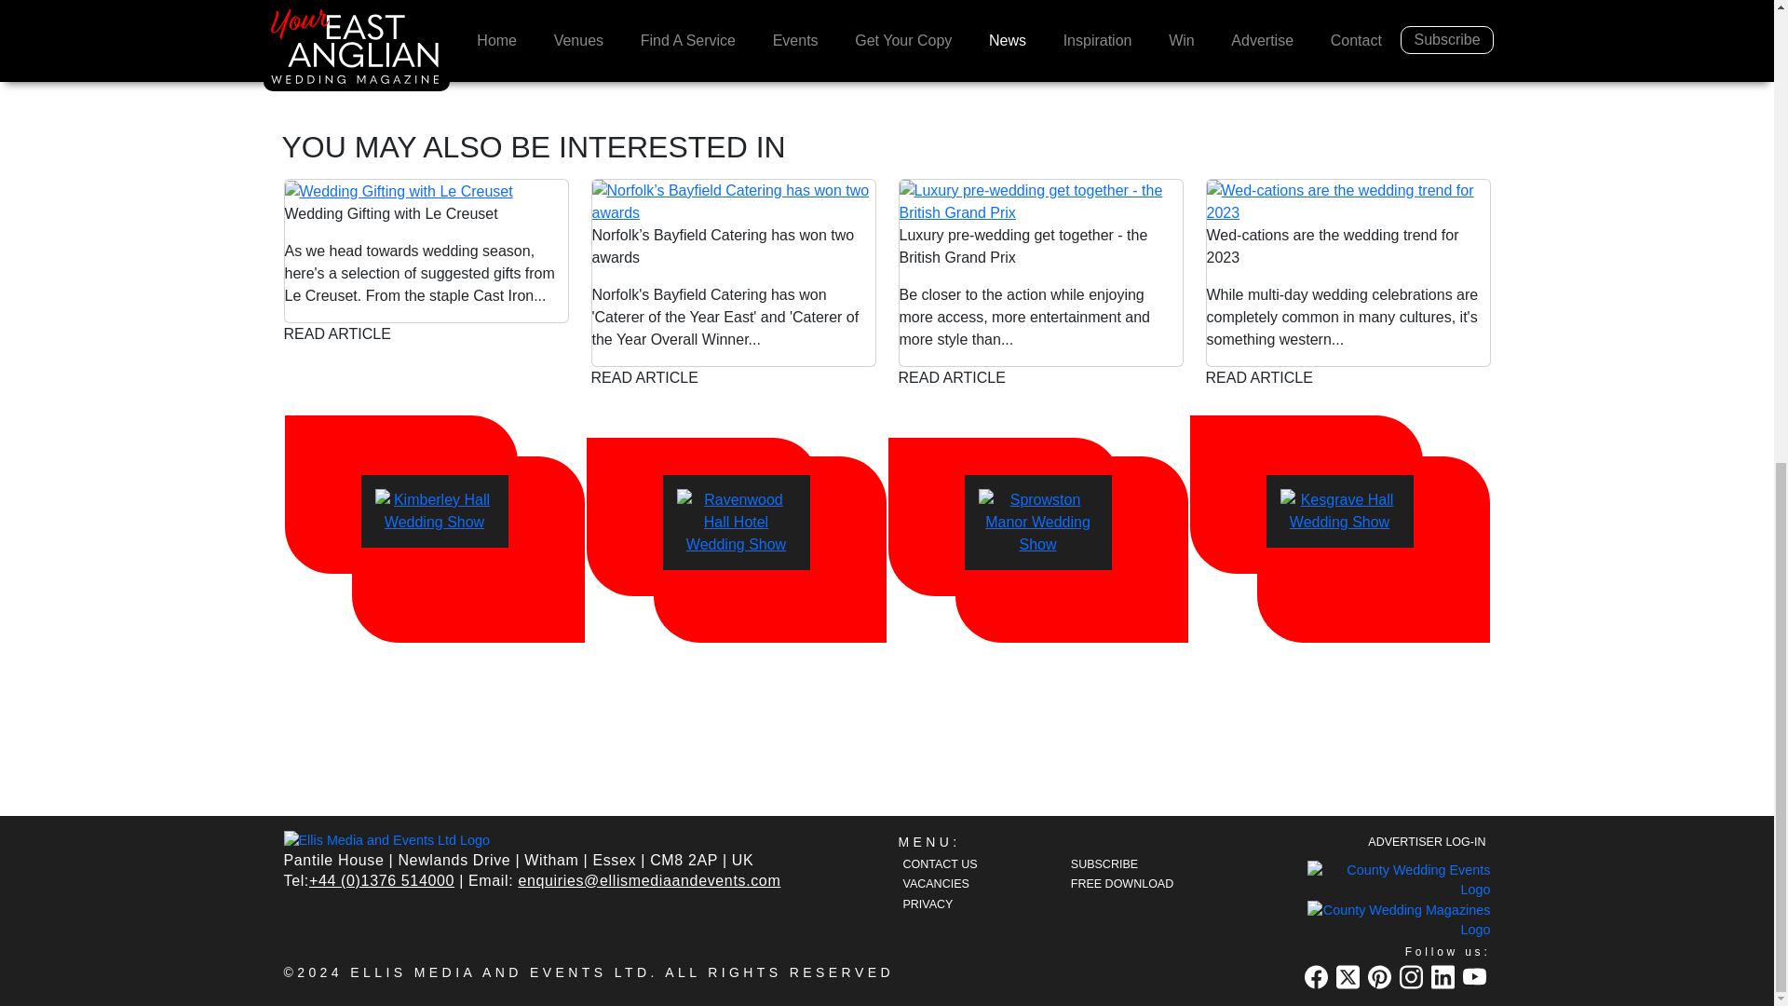 This screenshot has width=1788, height=1006. I want to click on Luxury pre-wedding get together - the British Grand Prix, so click(1040, 201).